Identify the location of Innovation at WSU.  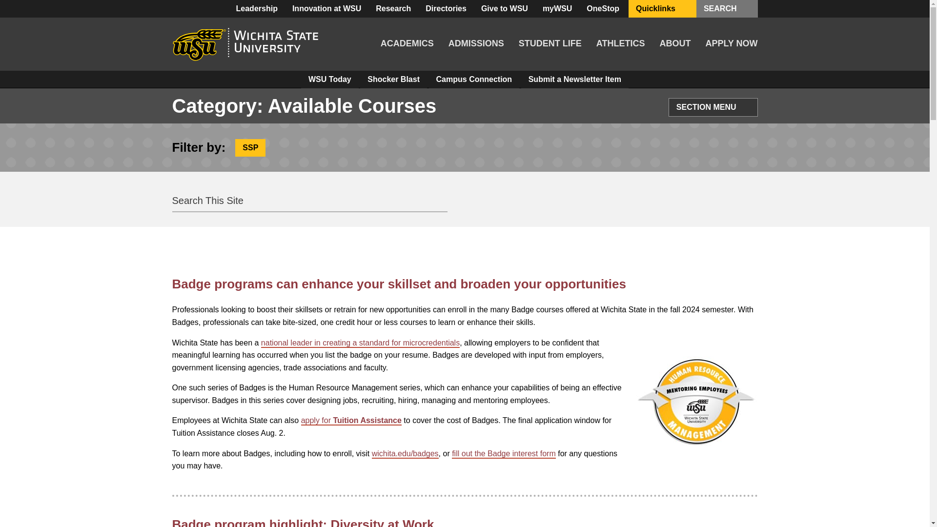
(326, 9).